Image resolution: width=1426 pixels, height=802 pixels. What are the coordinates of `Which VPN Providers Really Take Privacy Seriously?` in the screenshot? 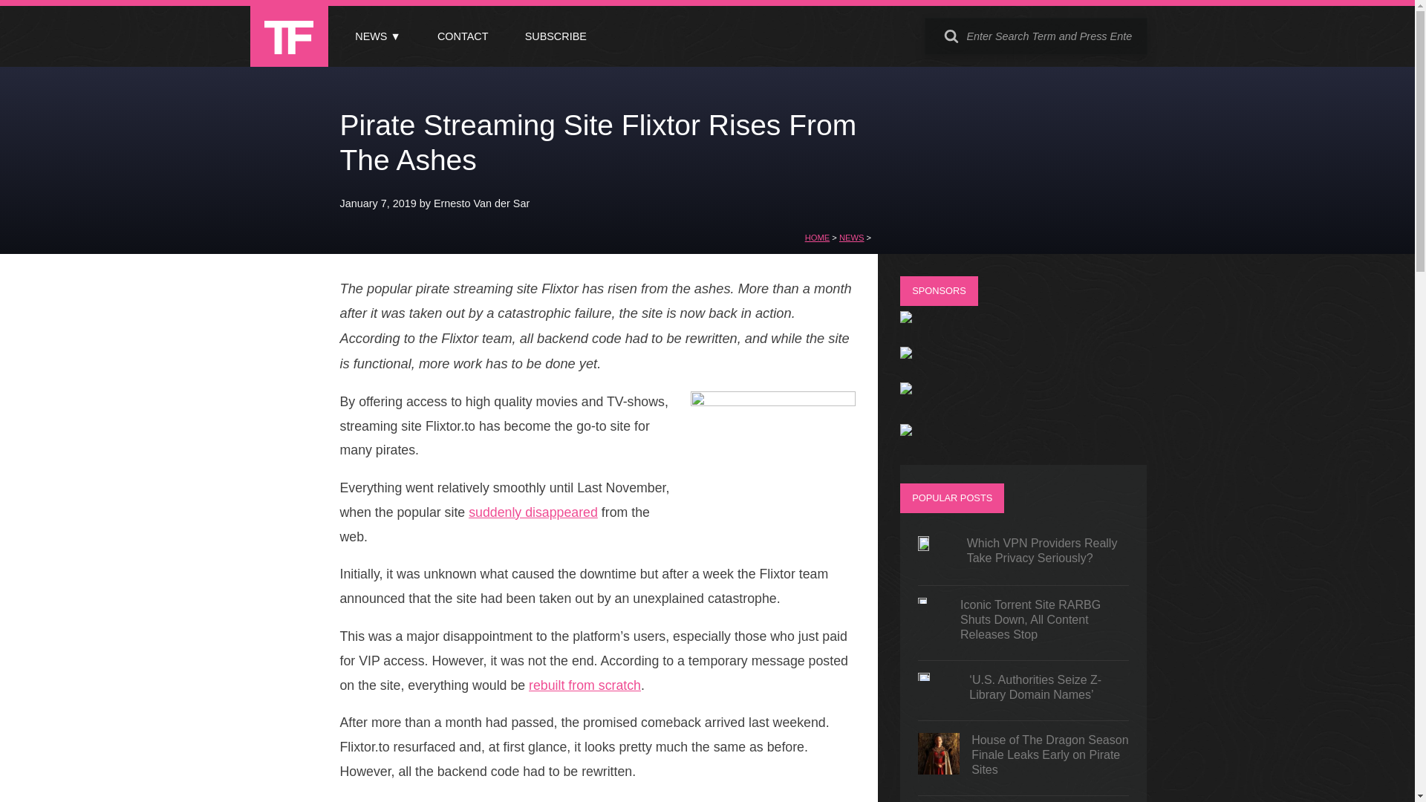 It's located at (1023, 555).